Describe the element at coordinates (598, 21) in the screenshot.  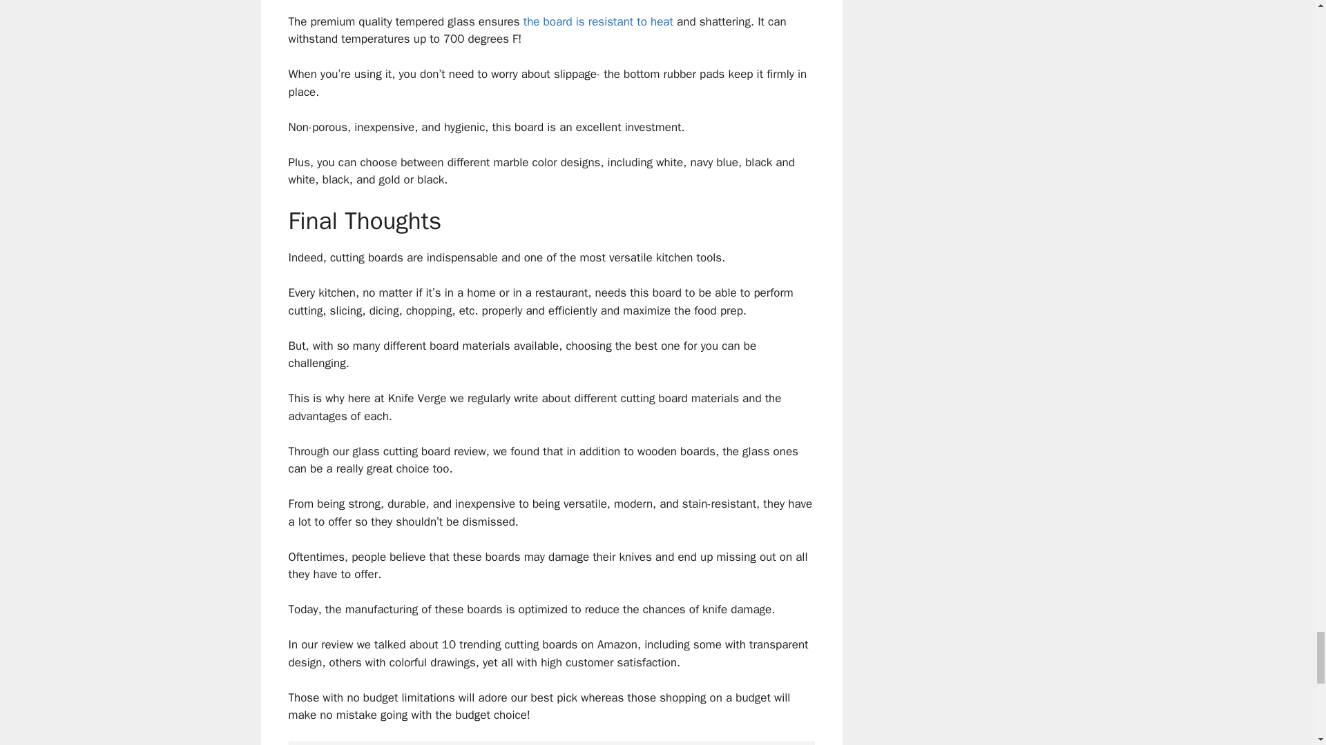
I see `the board is resistant to heat` at that location.